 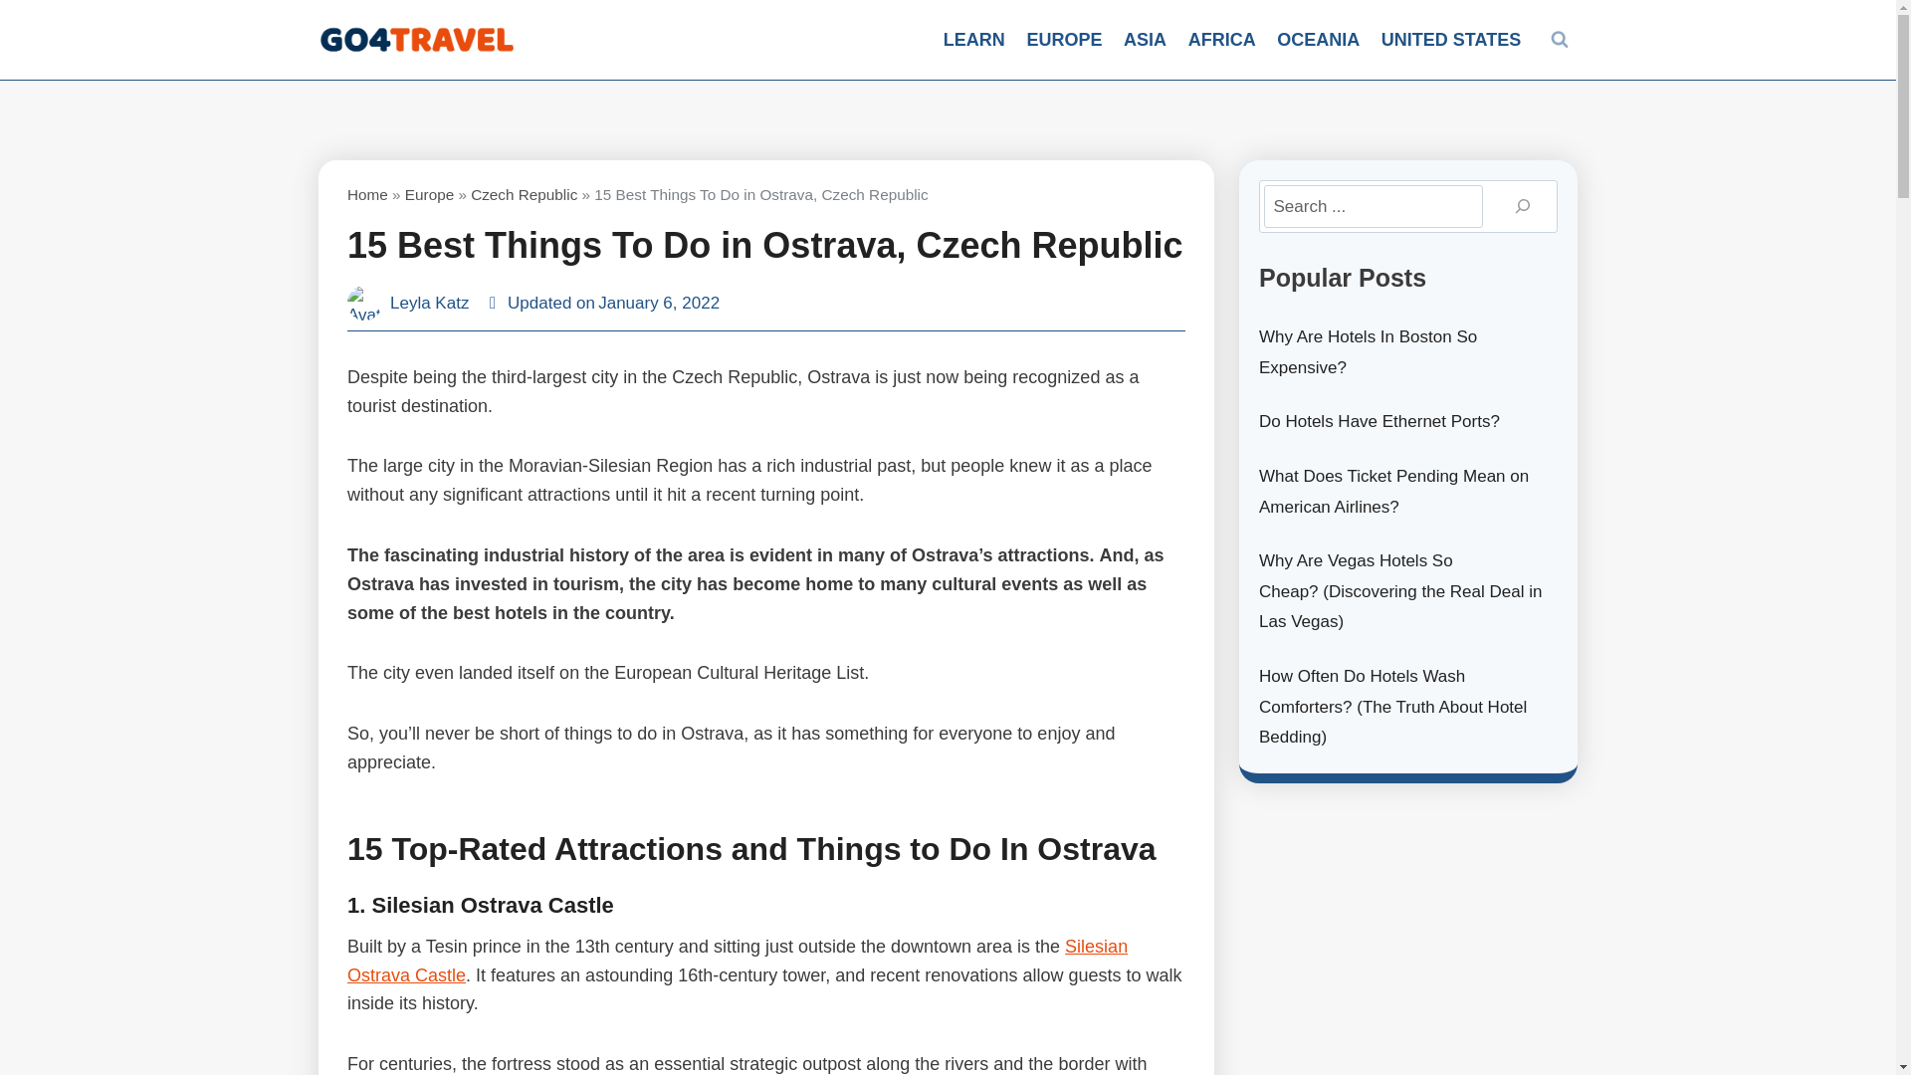 What do you see at coordinates (1451, 40) in the screenshot?
I see `UNITED STATES` at bounding box center [1451, 40].